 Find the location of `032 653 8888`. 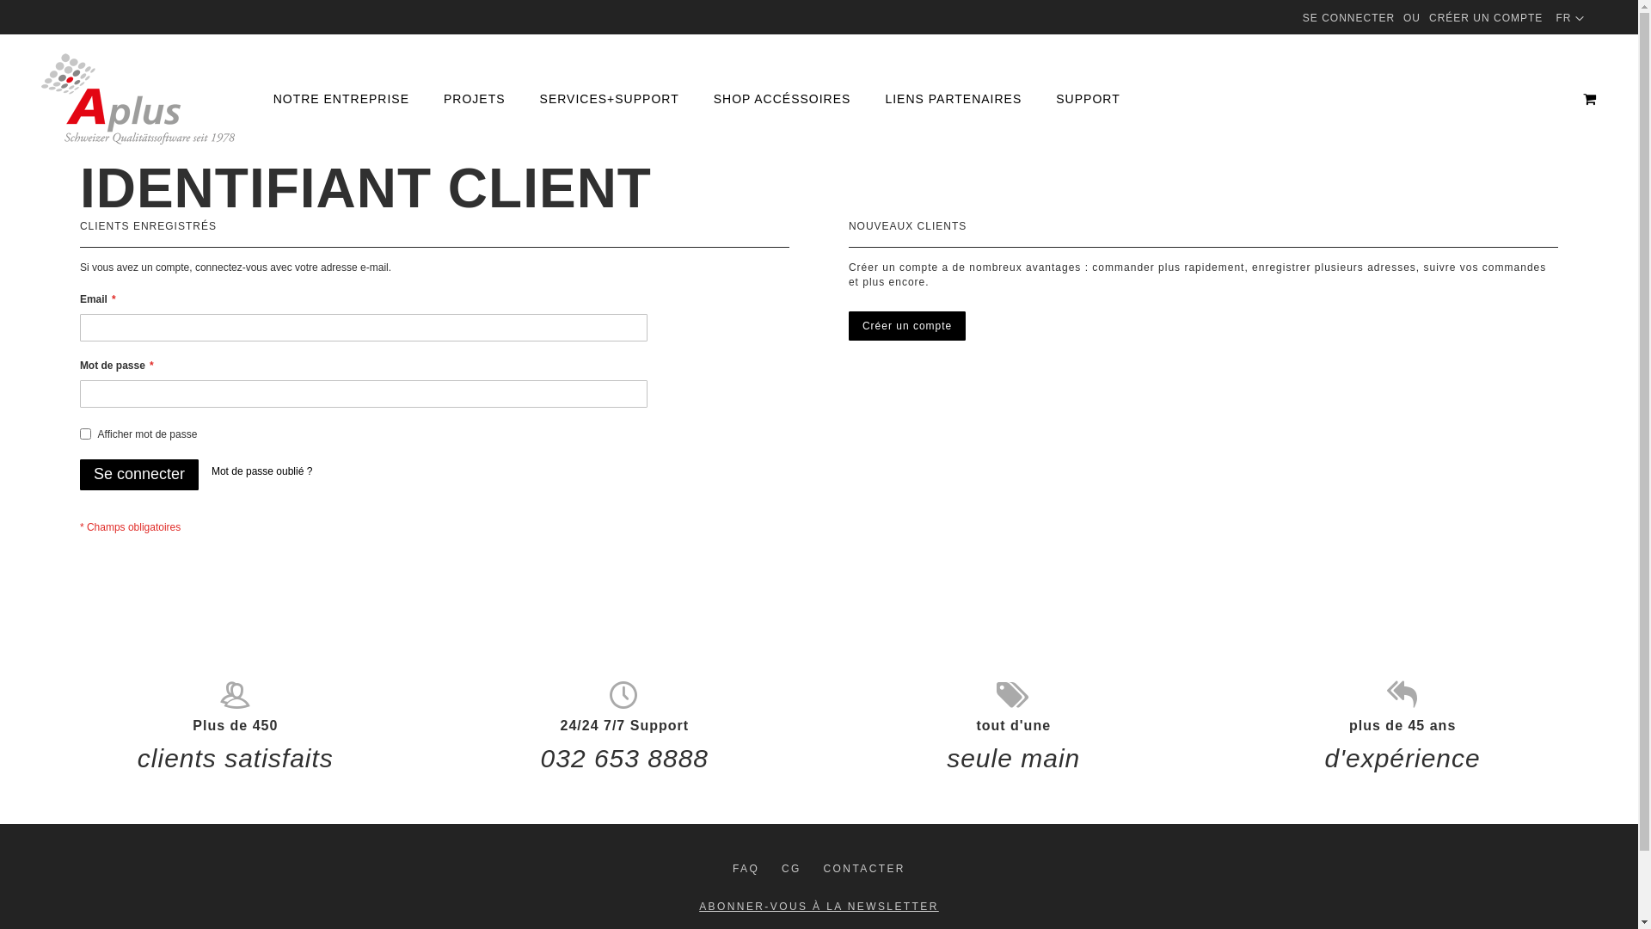

032 653 8888 is located at coordinates (624, 759).